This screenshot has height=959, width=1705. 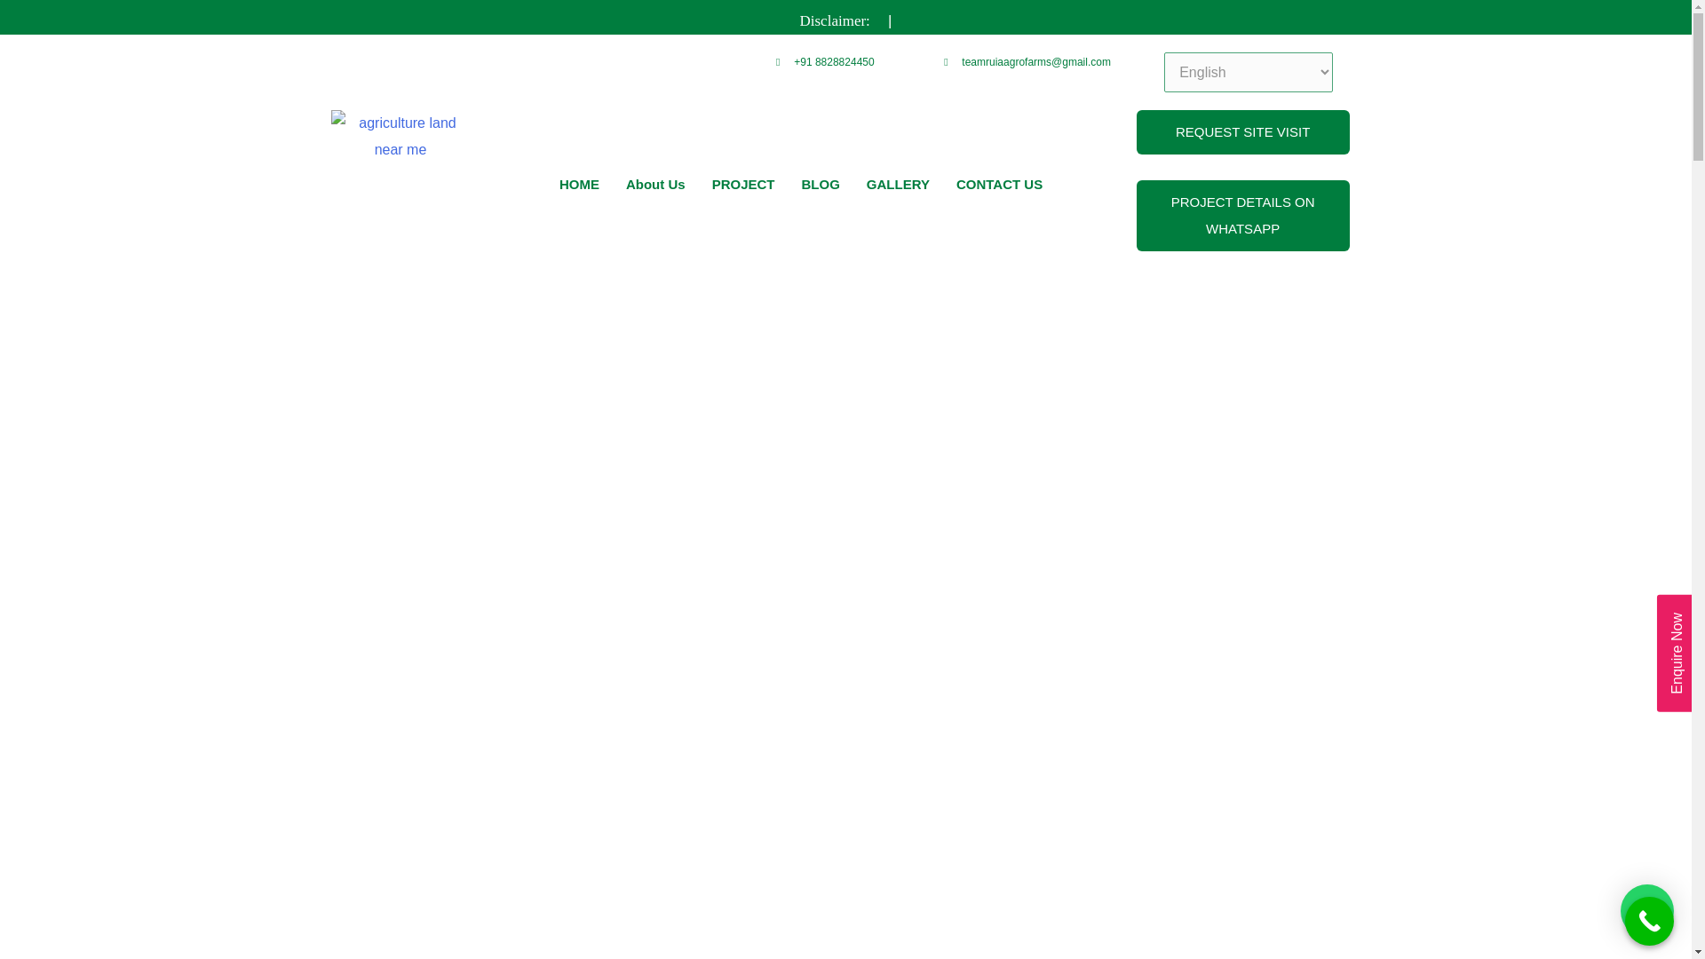 What do you see at coordinates (1243, 215) in the screenshot?
I see `PROJECT DETAILS ON WHATSAPP` at bounding box center [1243, 215].